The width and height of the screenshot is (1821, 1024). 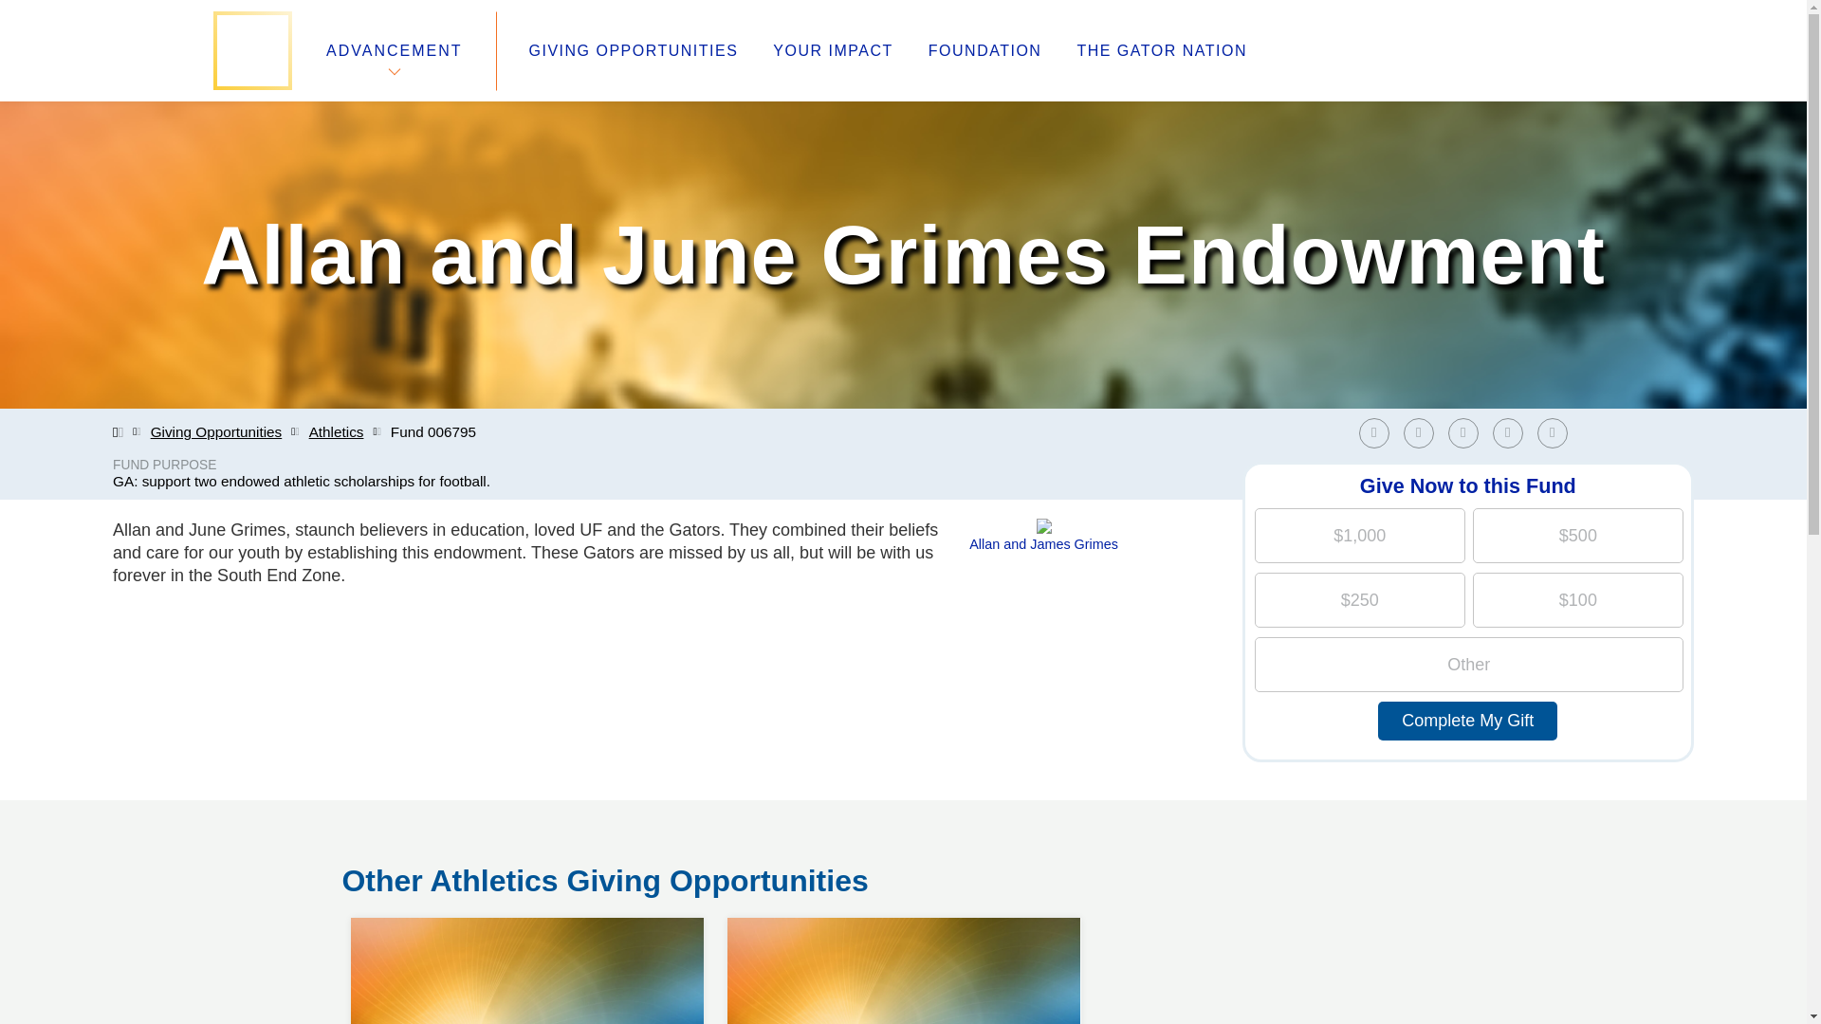 What do you see at coordinates (1556, 432) in the screenshot?
I see `Complete My Gift` at bounding box center [1556, 432].